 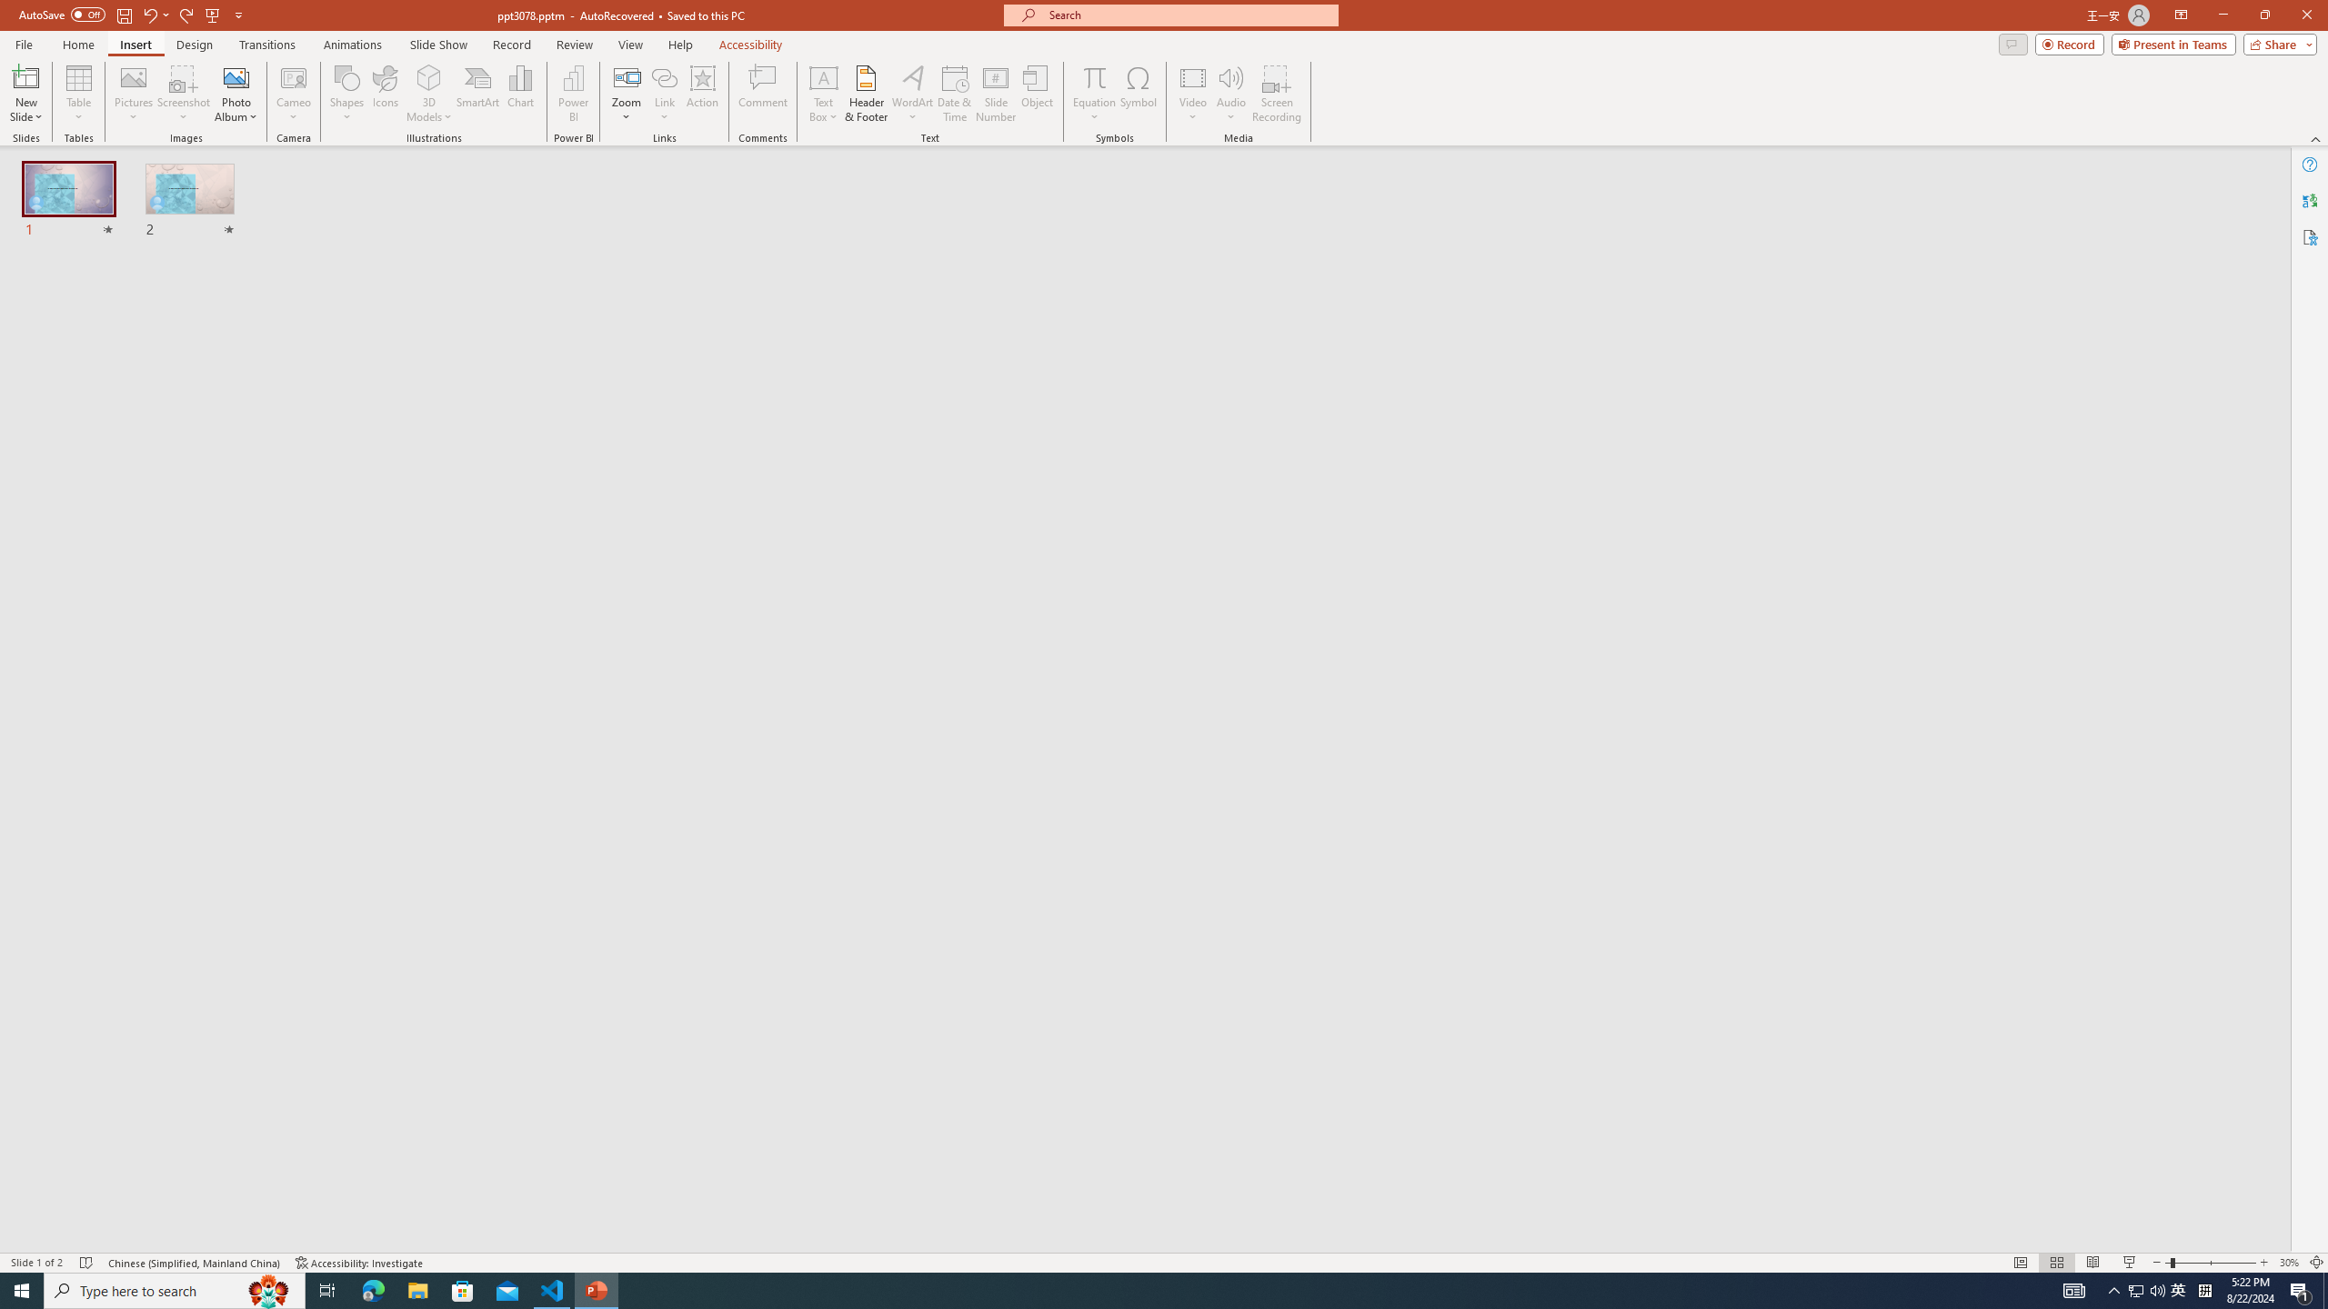 I want to click on Power BI, so click(x=573, y=94).